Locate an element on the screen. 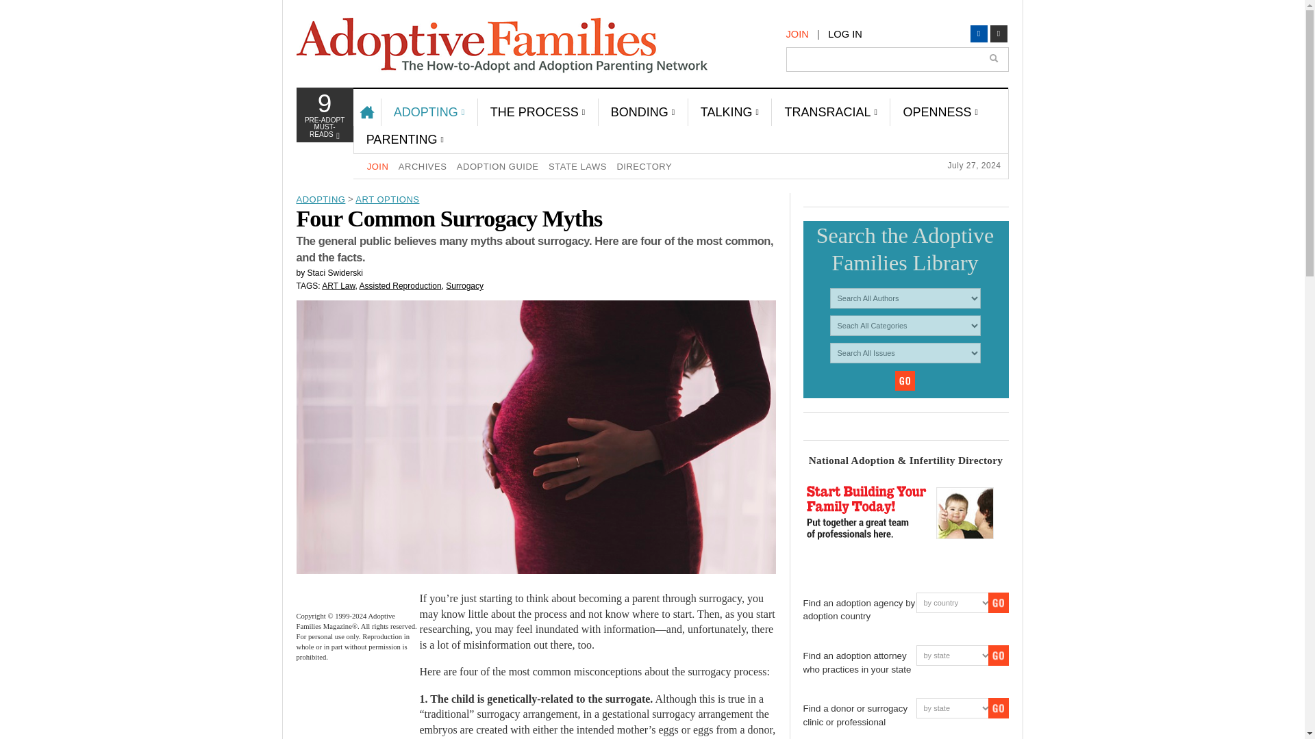  DOMESTIC is located at coordinates (431, 142).